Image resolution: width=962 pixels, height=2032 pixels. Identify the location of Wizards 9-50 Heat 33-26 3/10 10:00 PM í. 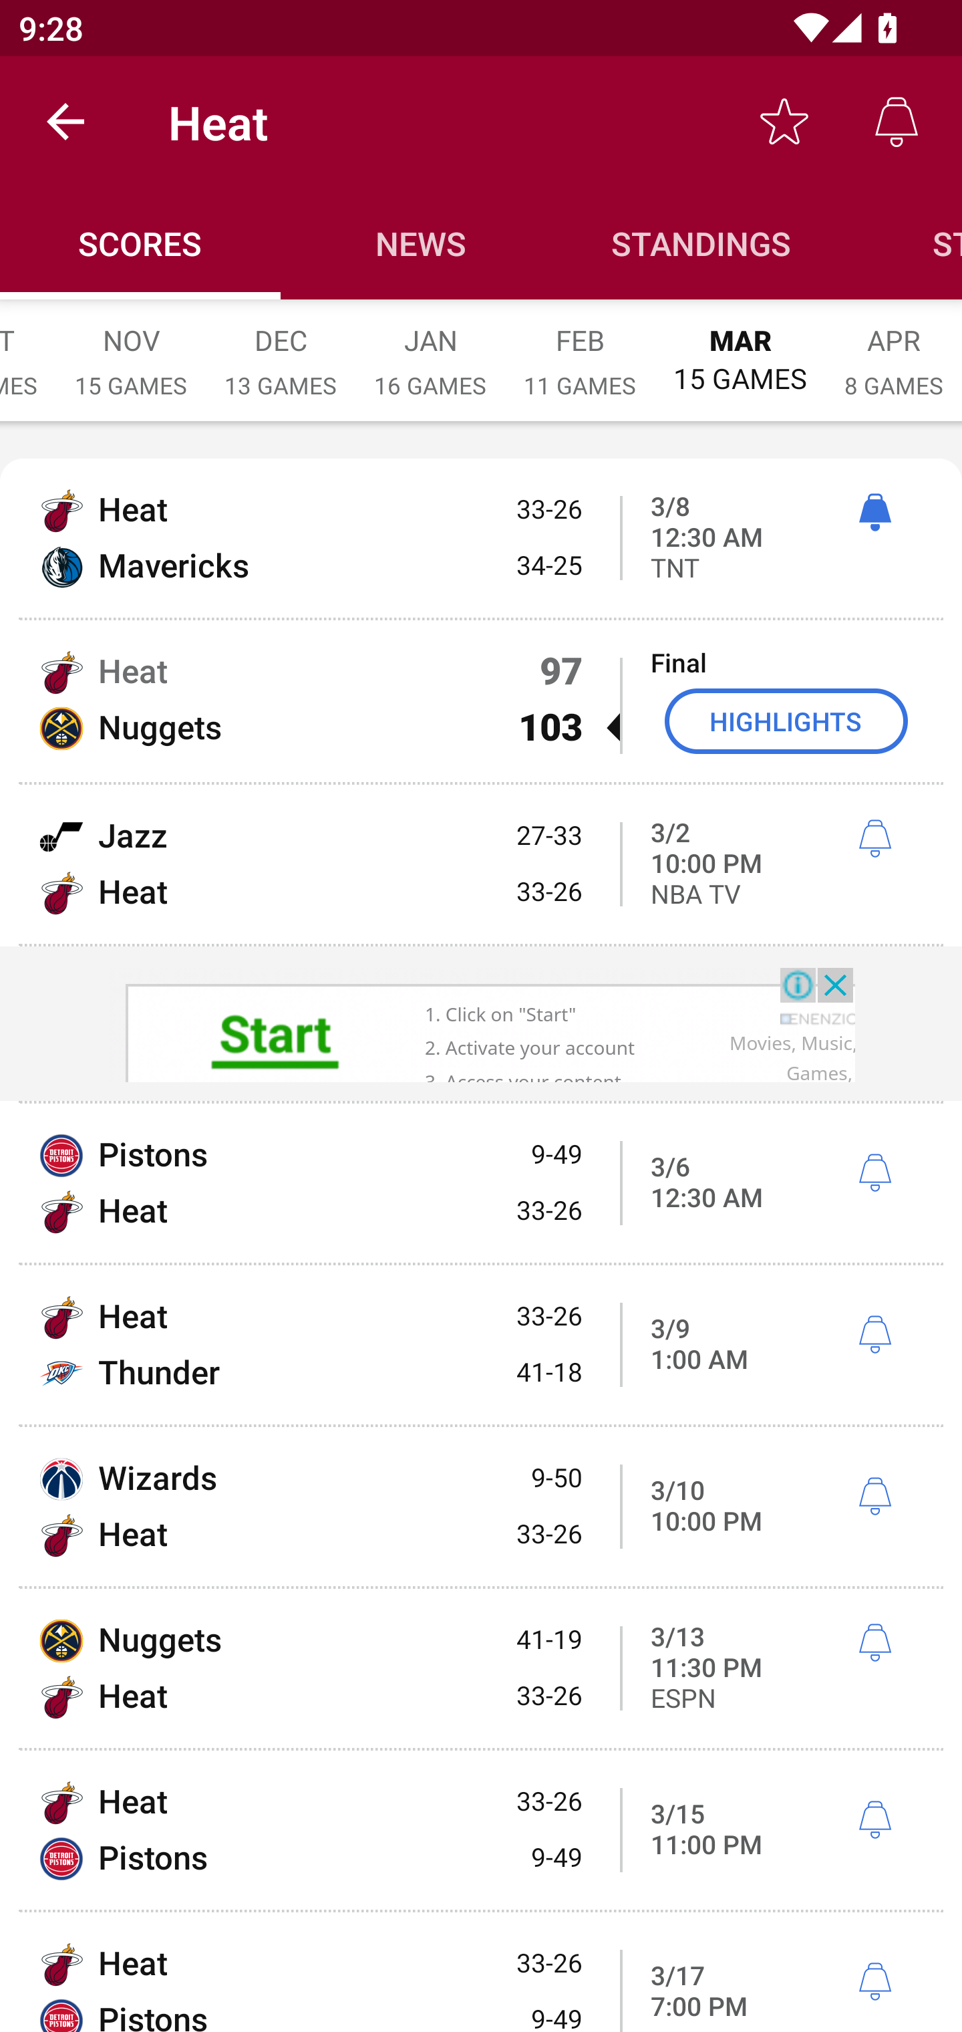
(481, 1507).